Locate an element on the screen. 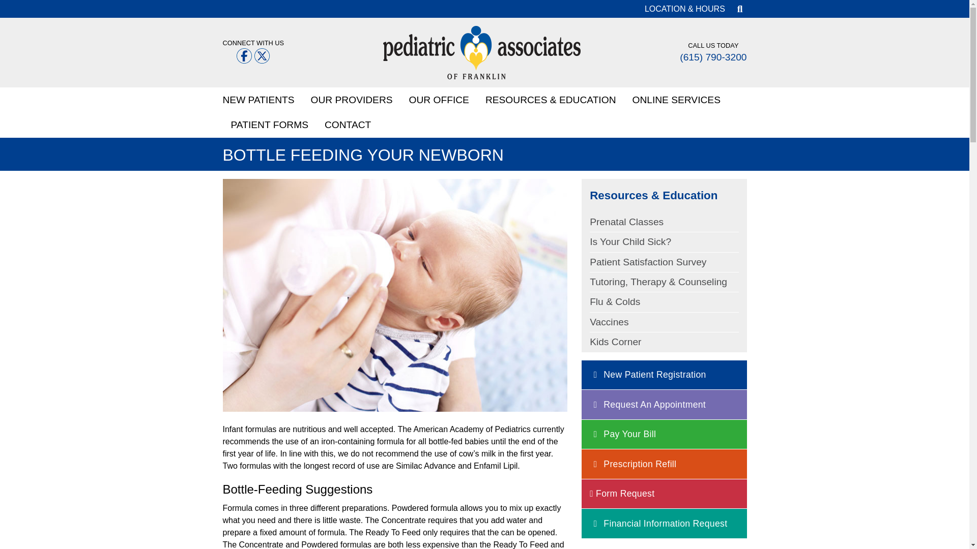 The height and width of the screenshot is (549, 977). Patient Satisfaction Survey is located at coordinates (648, 262).